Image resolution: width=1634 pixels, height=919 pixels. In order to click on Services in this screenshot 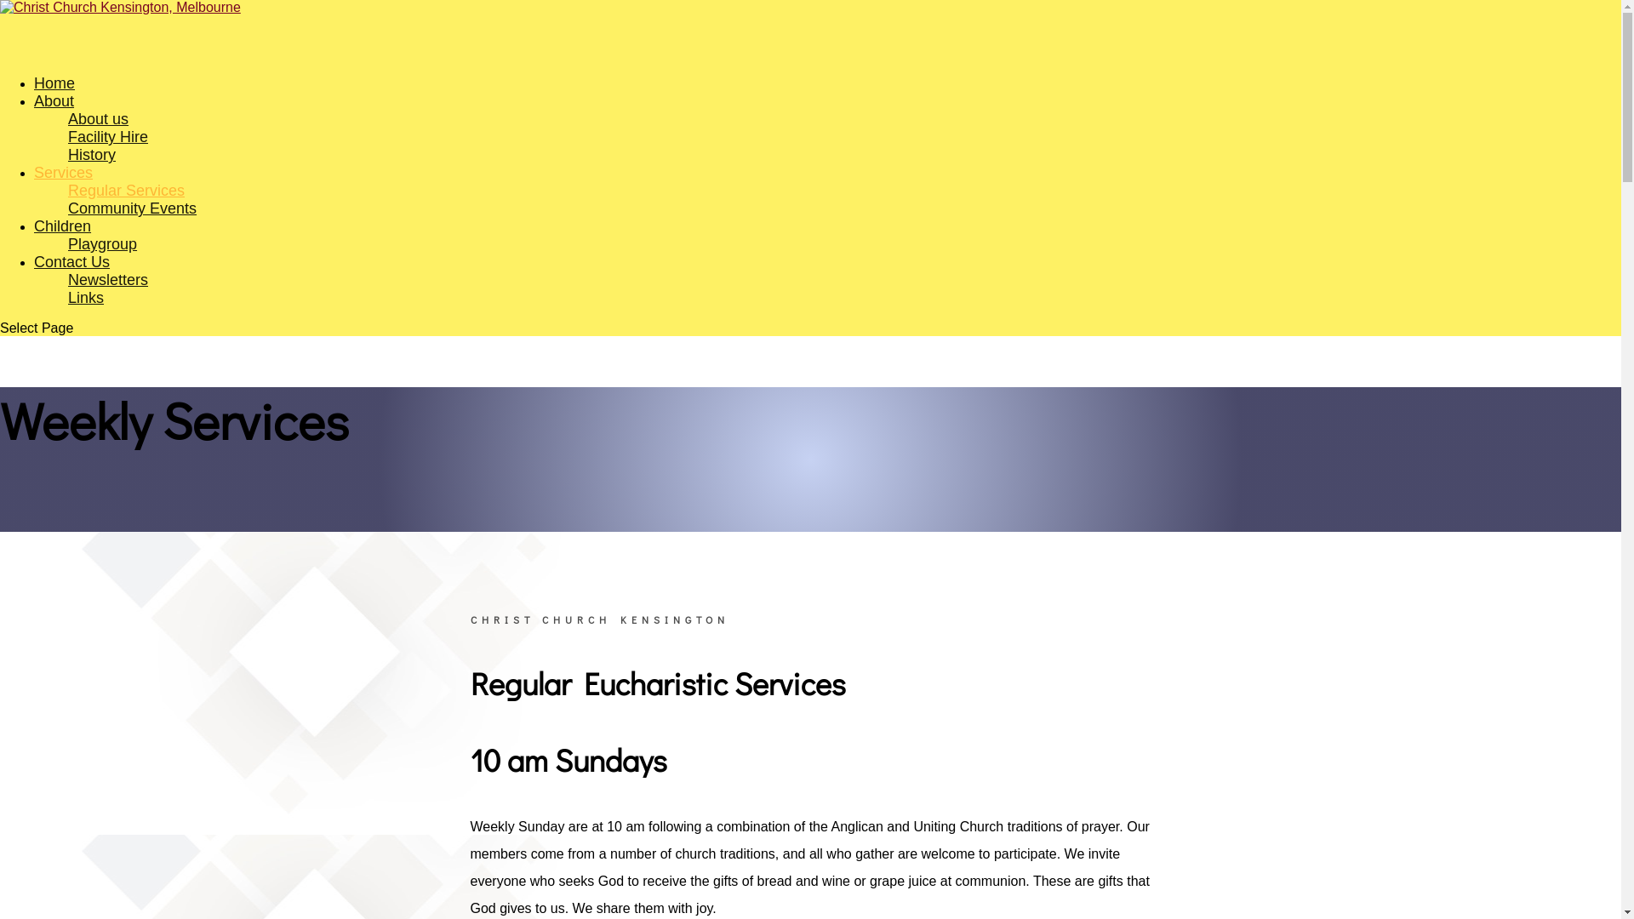, I will do `click(63, 196)`.